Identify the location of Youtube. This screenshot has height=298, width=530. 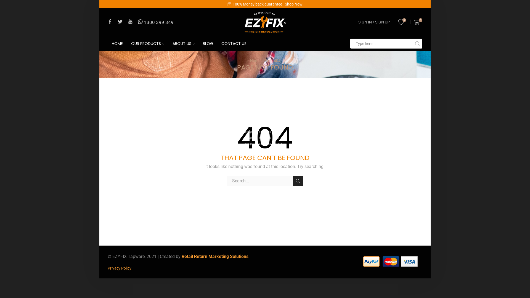
(130, 22).